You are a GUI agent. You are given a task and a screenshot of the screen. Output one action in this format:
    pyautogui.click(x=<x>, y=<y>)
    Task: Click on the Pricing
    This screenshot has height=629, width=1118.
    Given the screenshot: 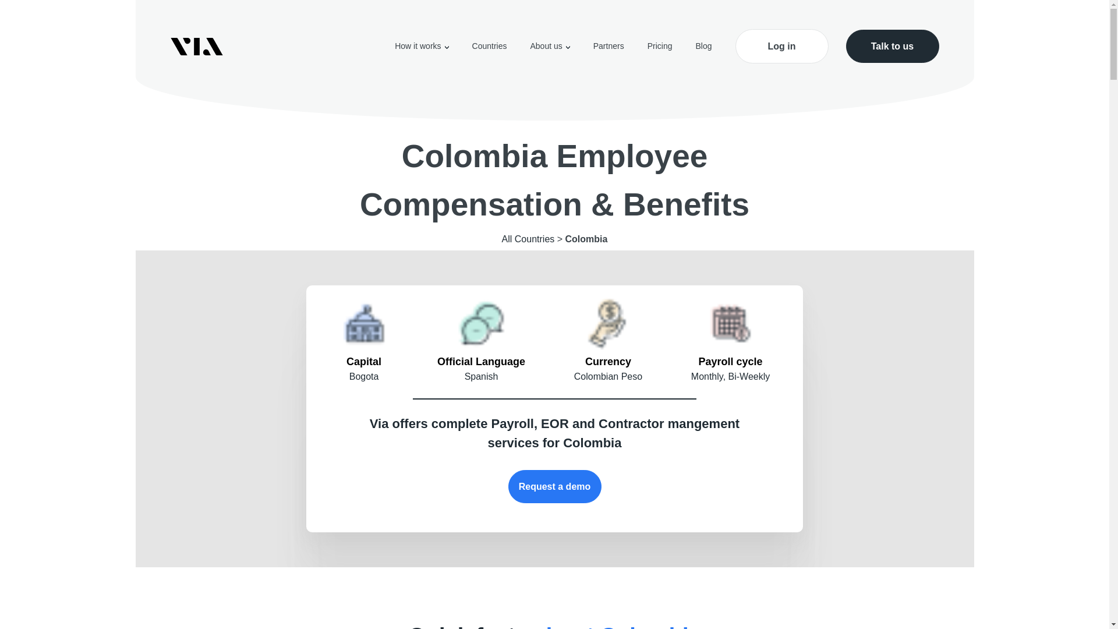 What is the action you would take?
    pyautogui.click(x=660, y=46)
    